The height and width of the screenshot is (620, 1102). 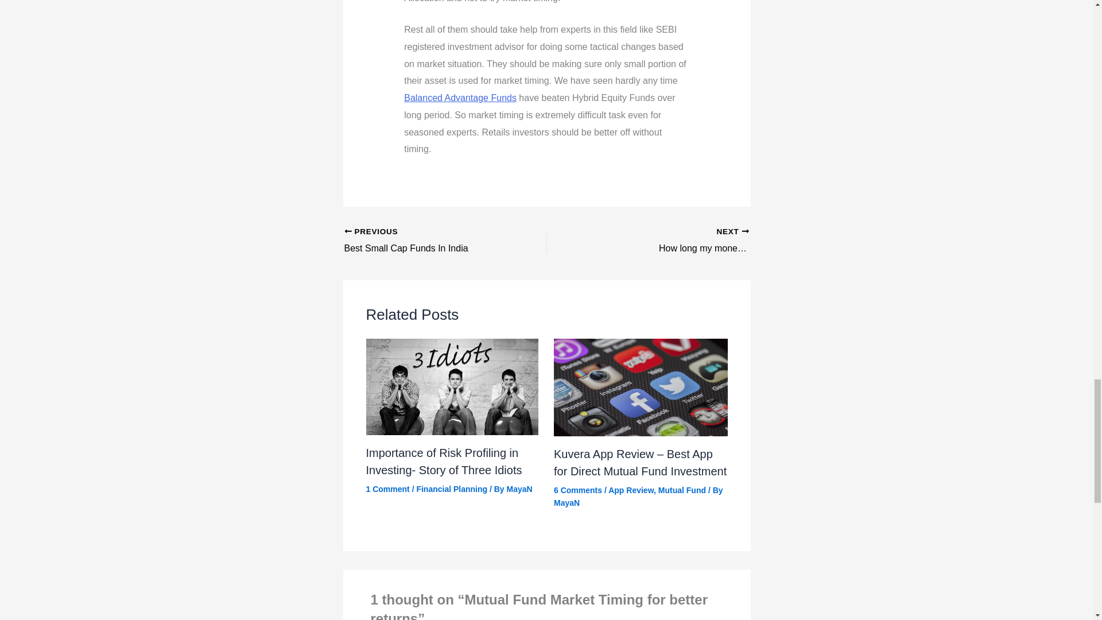 I want to click on Best Balanced Advantage Funds in India, so click(x=460, y=98).